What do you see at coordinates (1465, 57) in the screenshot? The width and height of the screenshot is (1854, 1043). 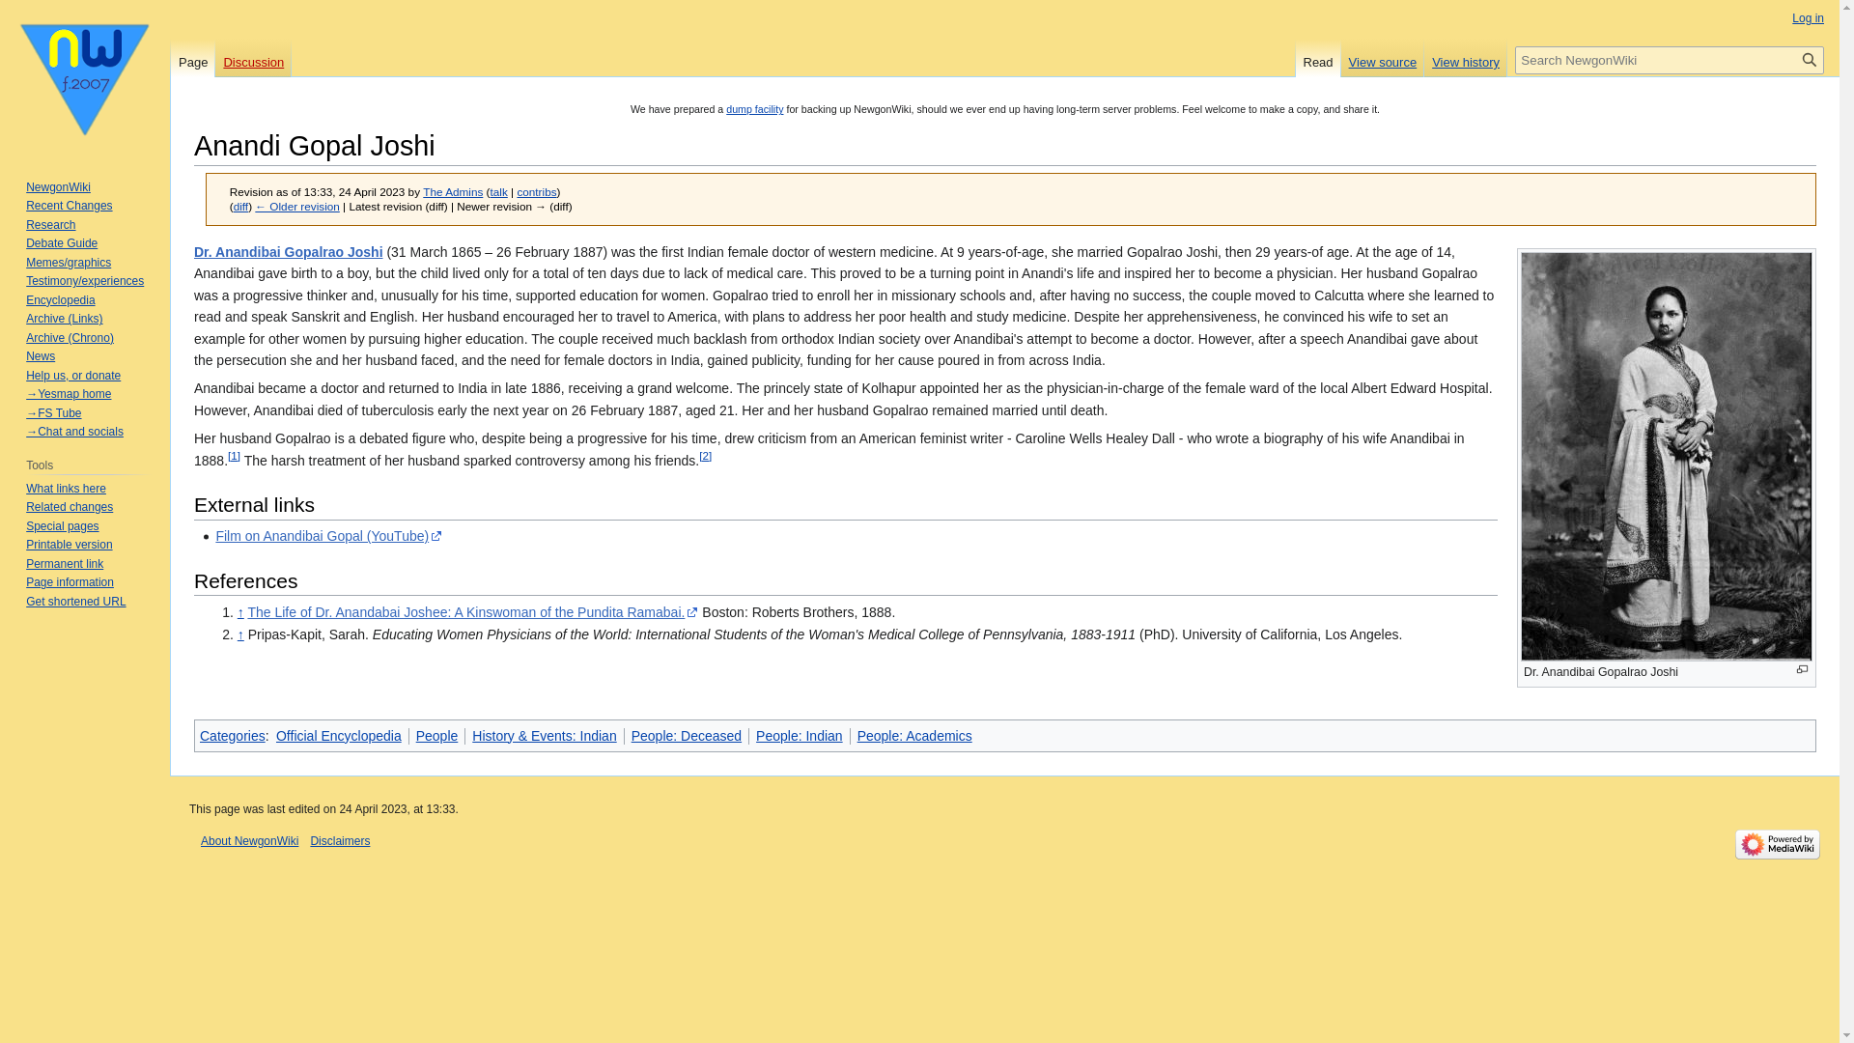 I see `View history` at bounding box center [1465, 57].